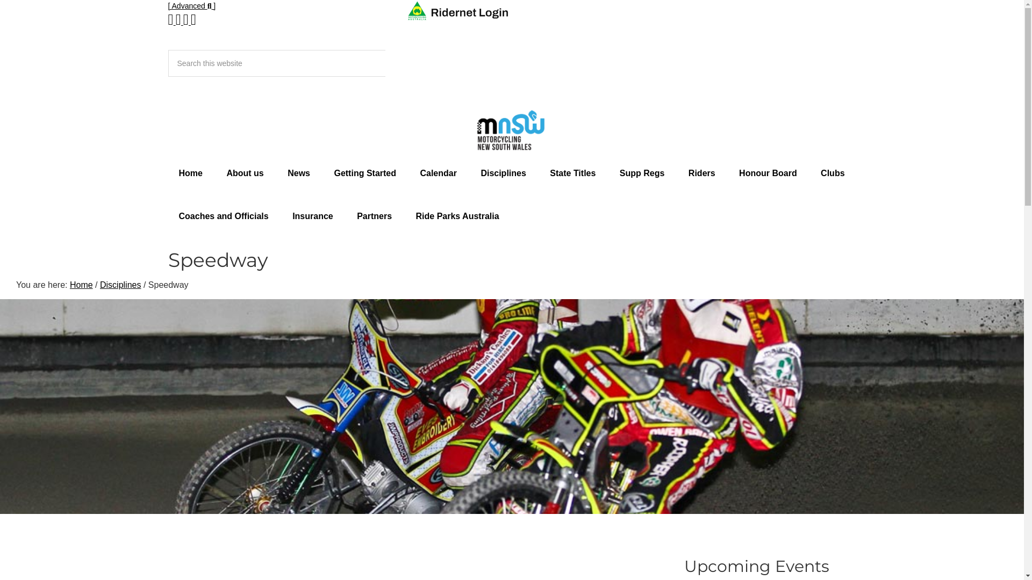  Describe the element at coordinates (365, 173) in the screenshot. I see `Getting Started` at that location.